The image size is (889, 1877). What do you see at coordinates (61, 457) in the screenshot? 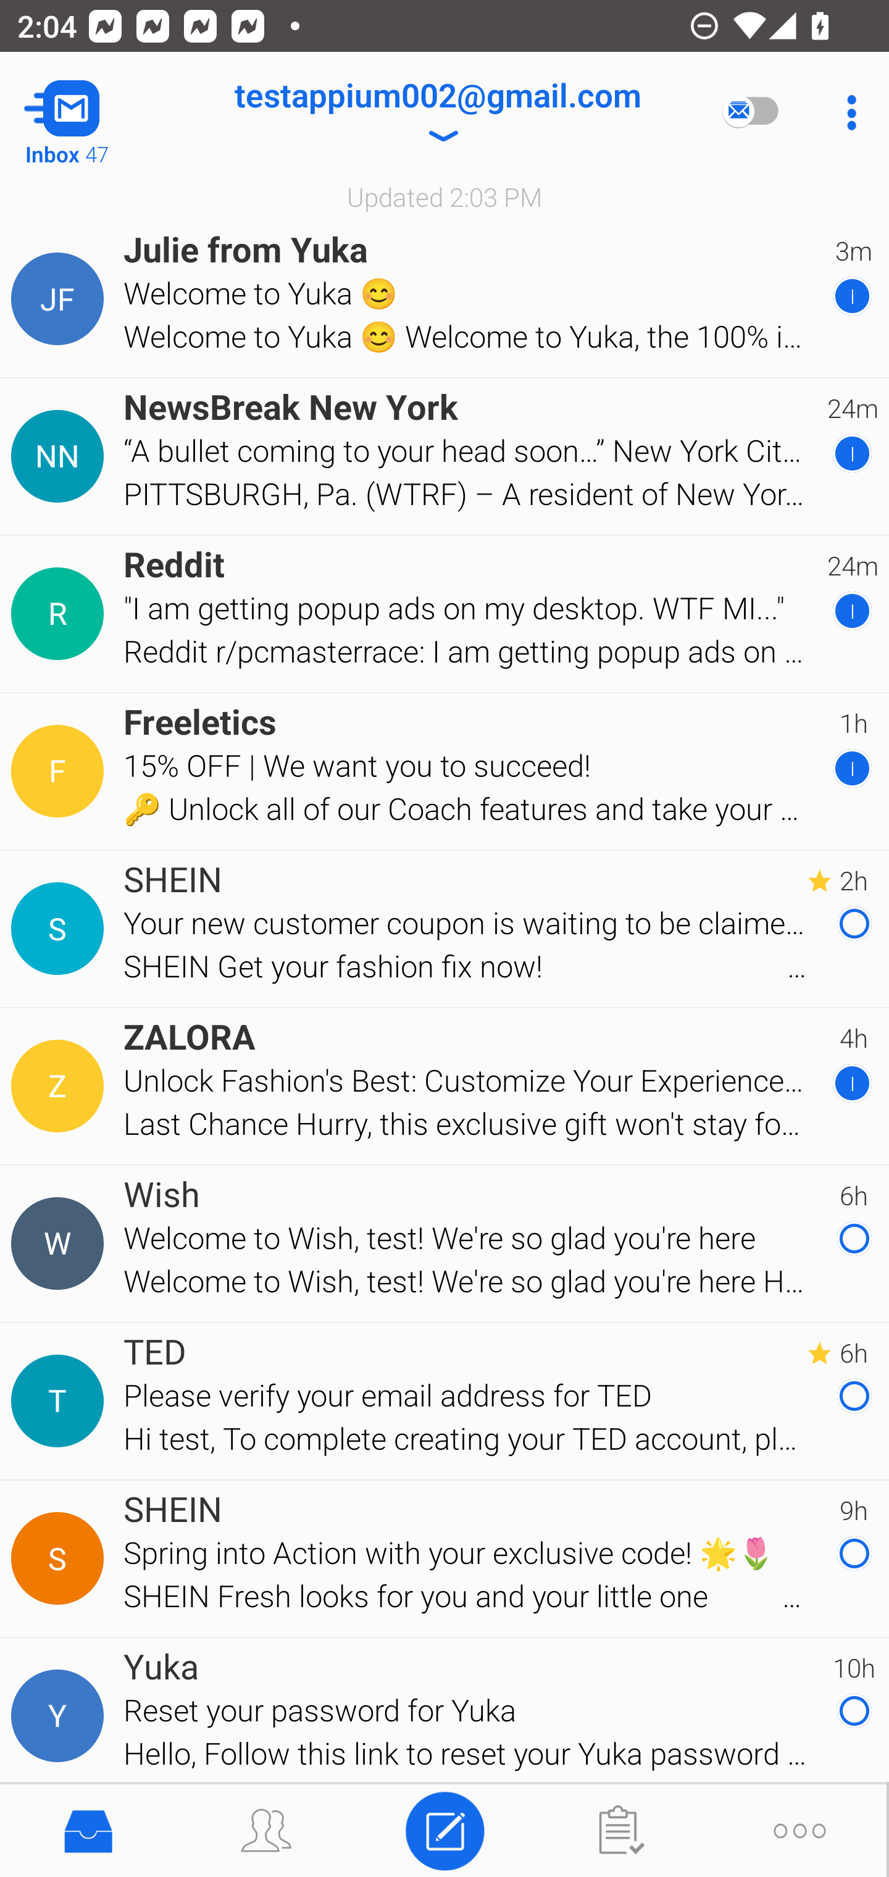
I see `Contact Details` at bounding box center [61, 457].